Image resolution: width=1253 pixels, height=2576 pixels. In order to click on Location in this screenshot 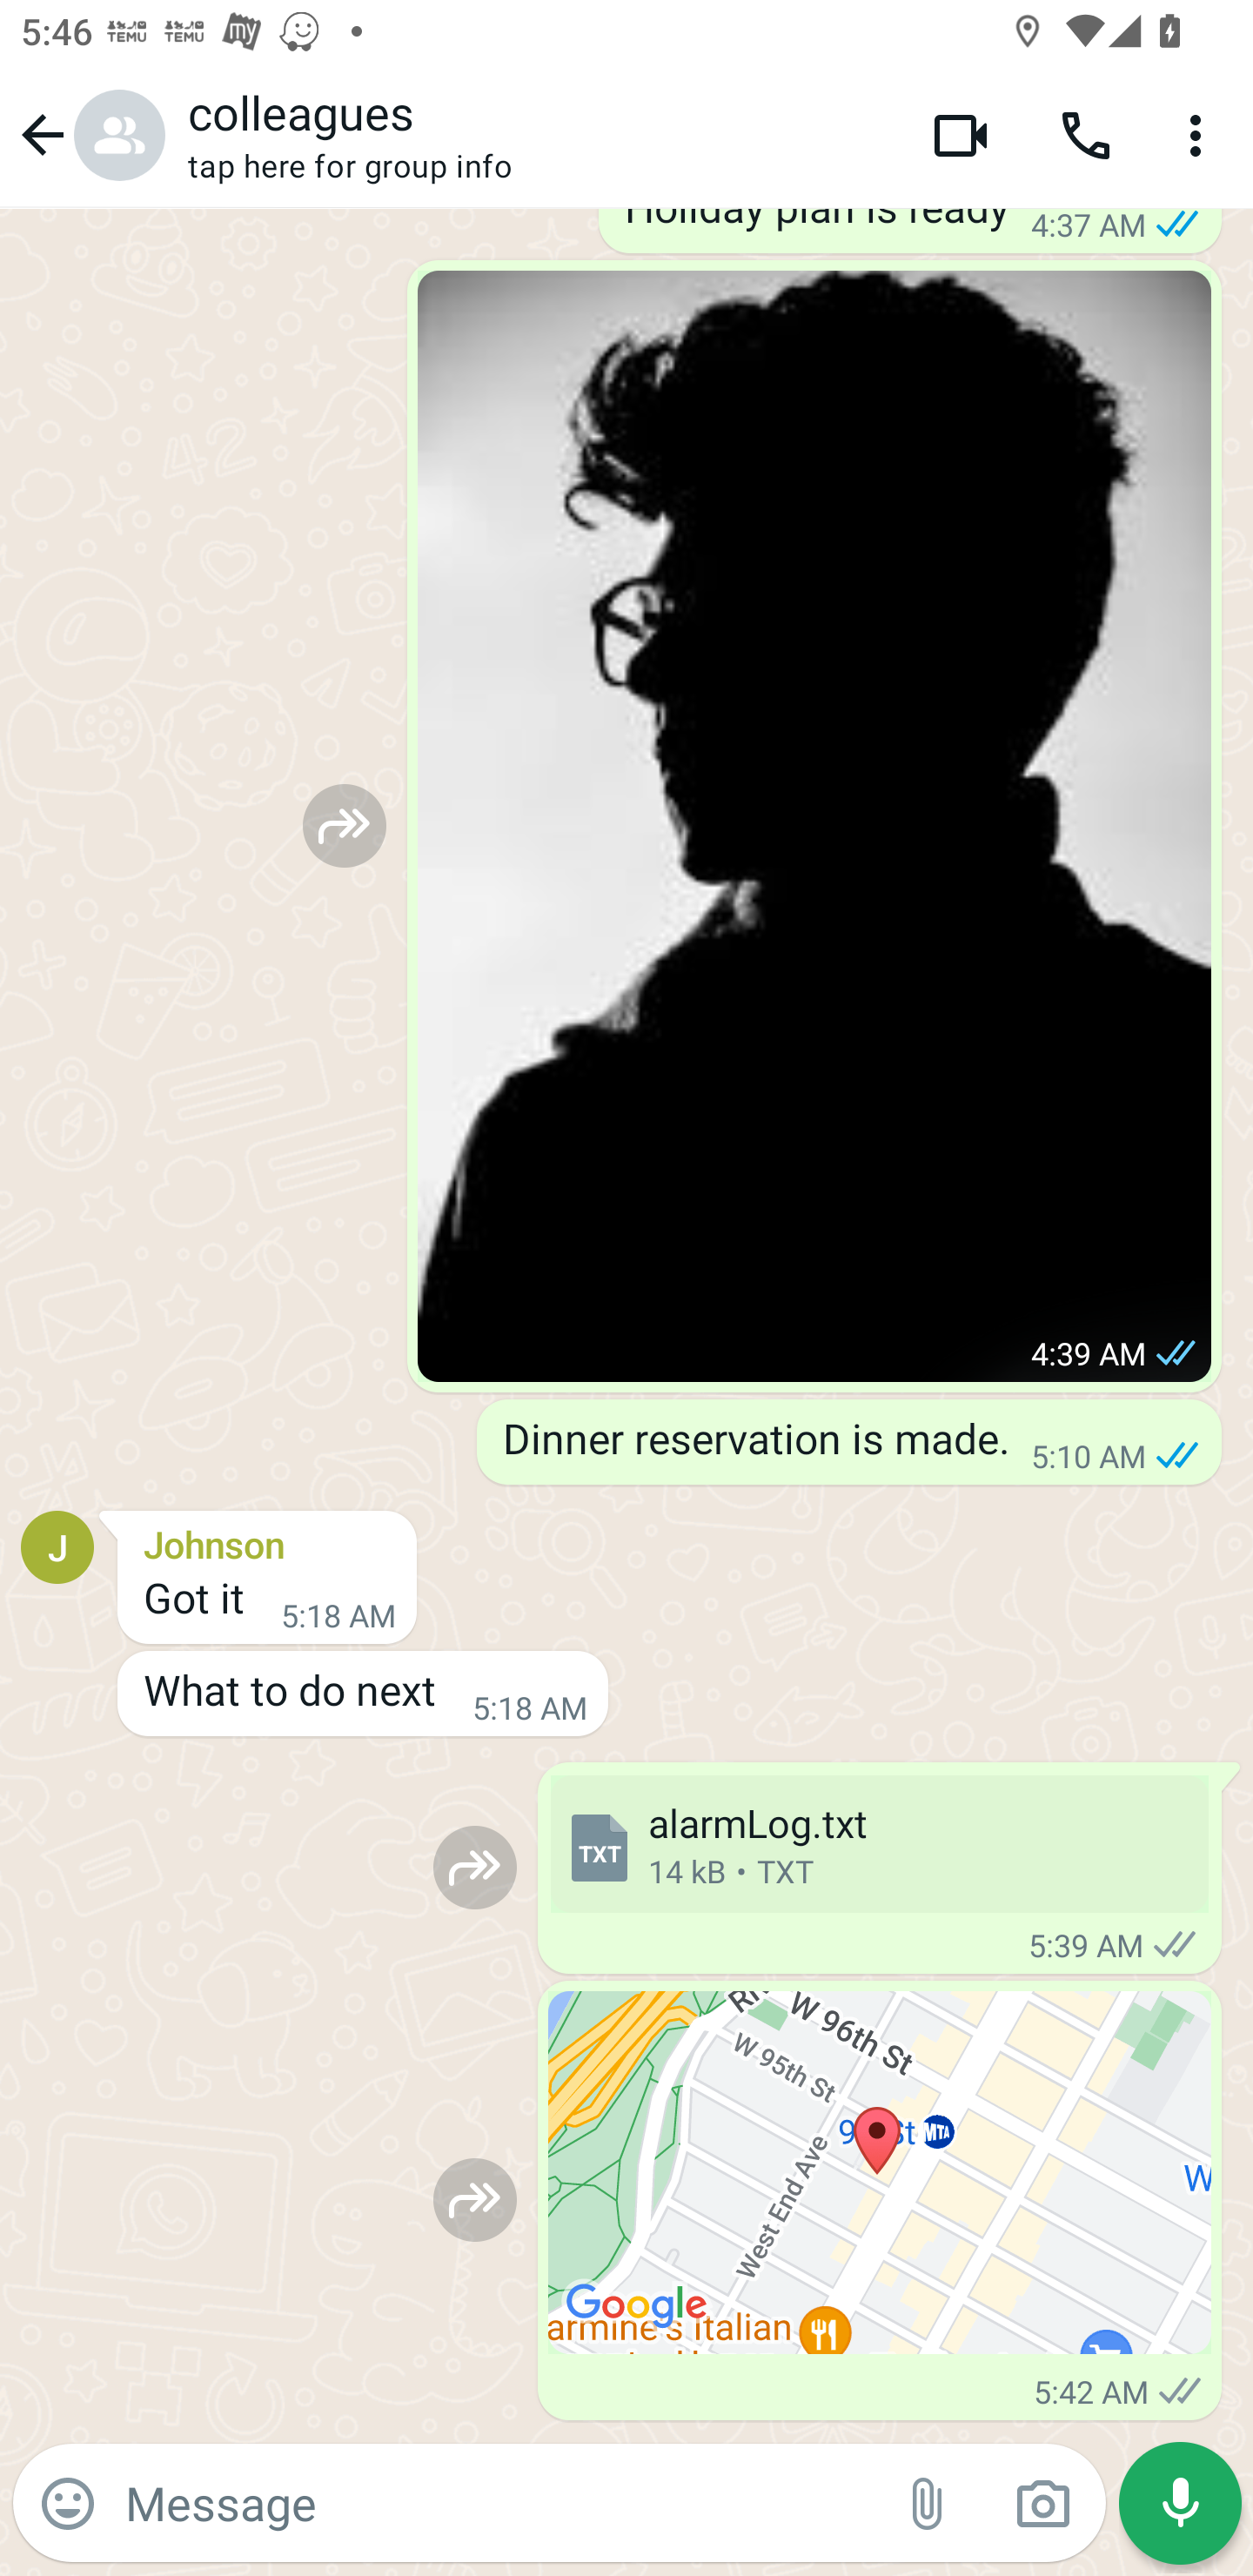, I will do `click(880, 2172)`.